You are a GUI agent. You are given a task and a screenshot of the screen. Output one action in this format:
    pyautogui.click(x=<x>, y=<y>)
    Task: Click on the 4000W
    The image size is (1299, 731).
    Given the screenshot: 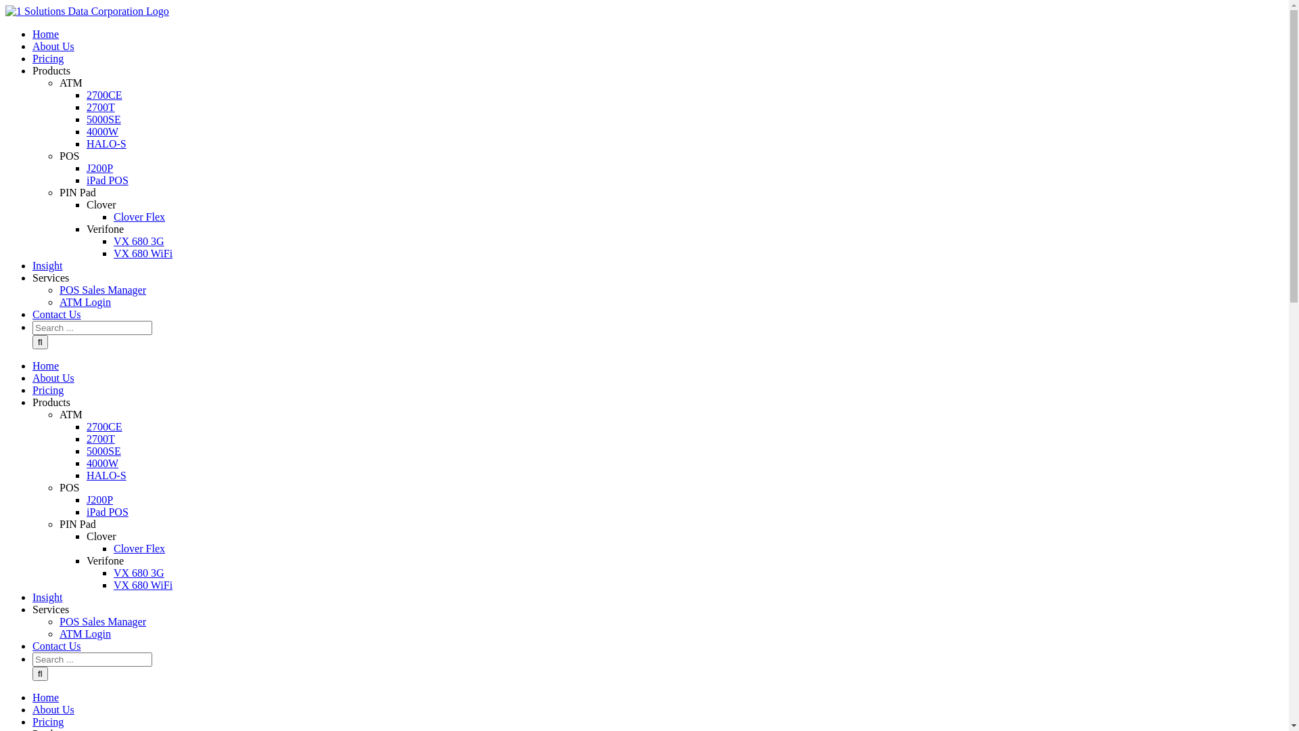 What is the action you would take?
    pyautogui.click(x=103, y=131)
    